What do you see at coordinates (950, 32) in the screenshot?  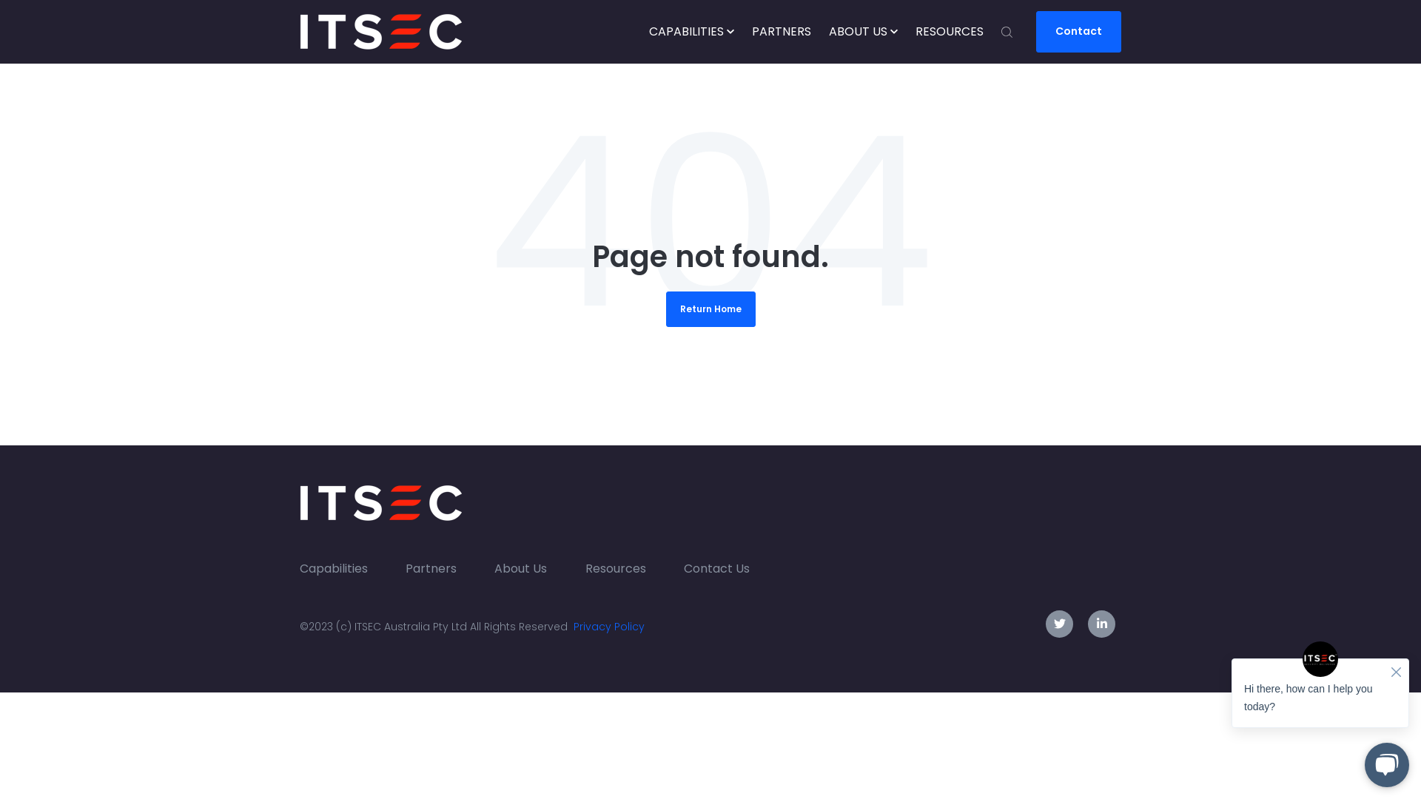 I see `RESOURCES` at bounding box center [950, 32].